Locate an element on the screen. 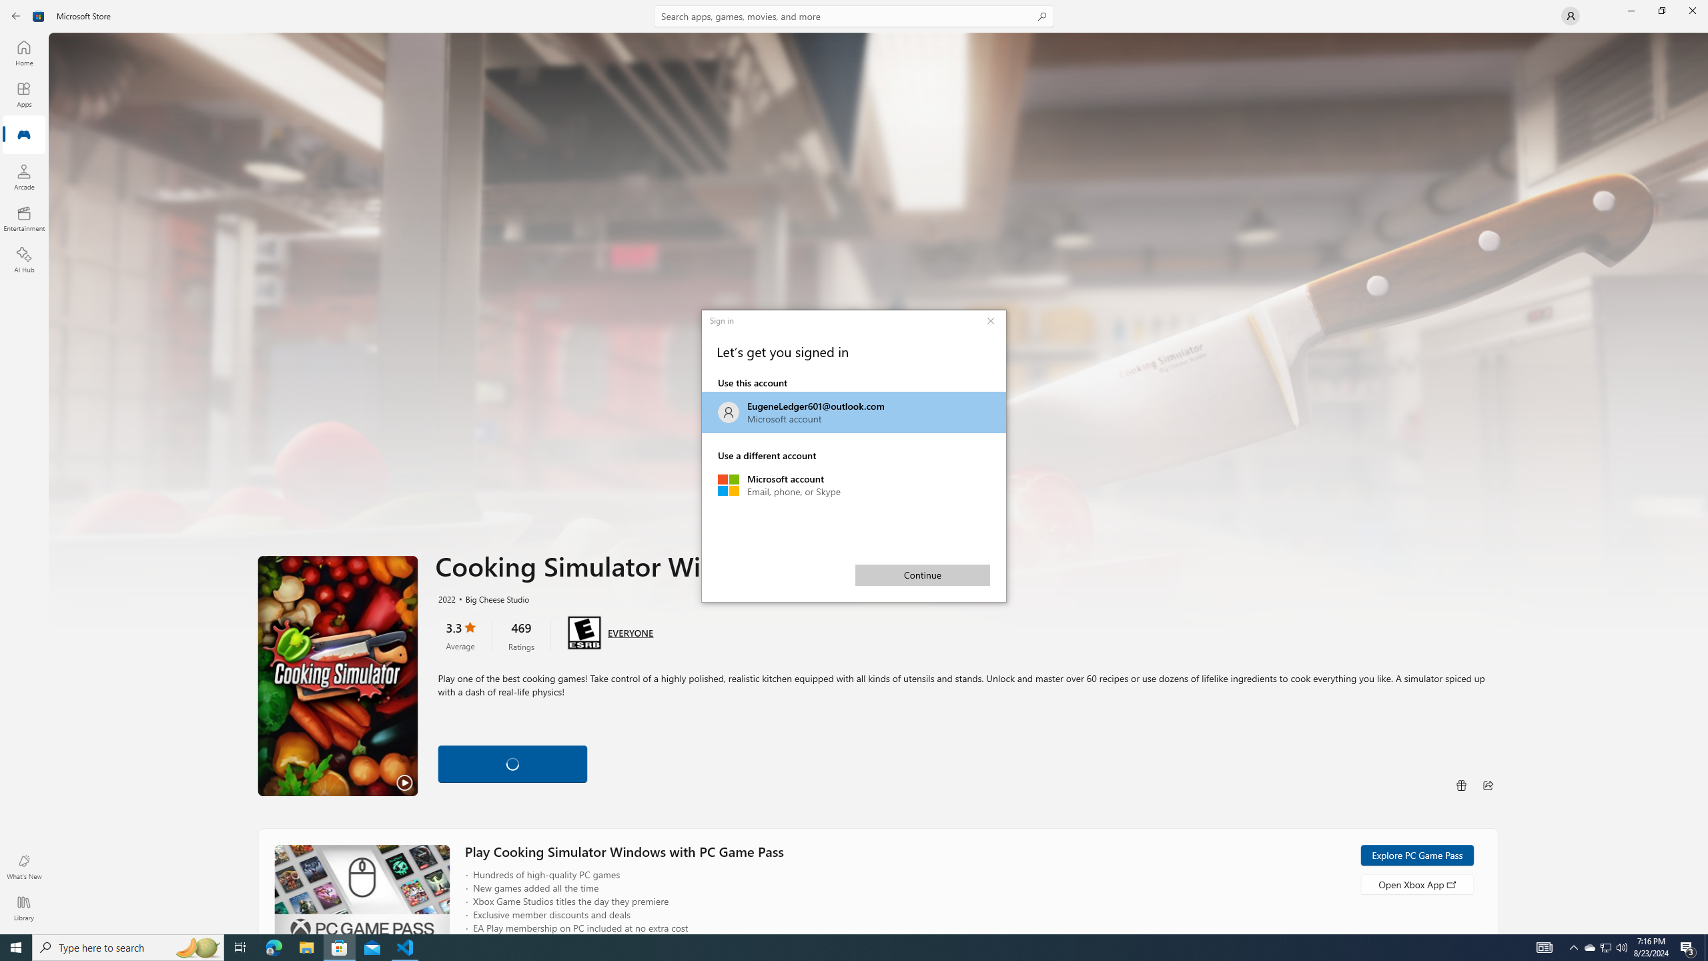 The width and height of the screenshot is (1708, 961). Open Xbox App is located at coordinates (1416, 884).